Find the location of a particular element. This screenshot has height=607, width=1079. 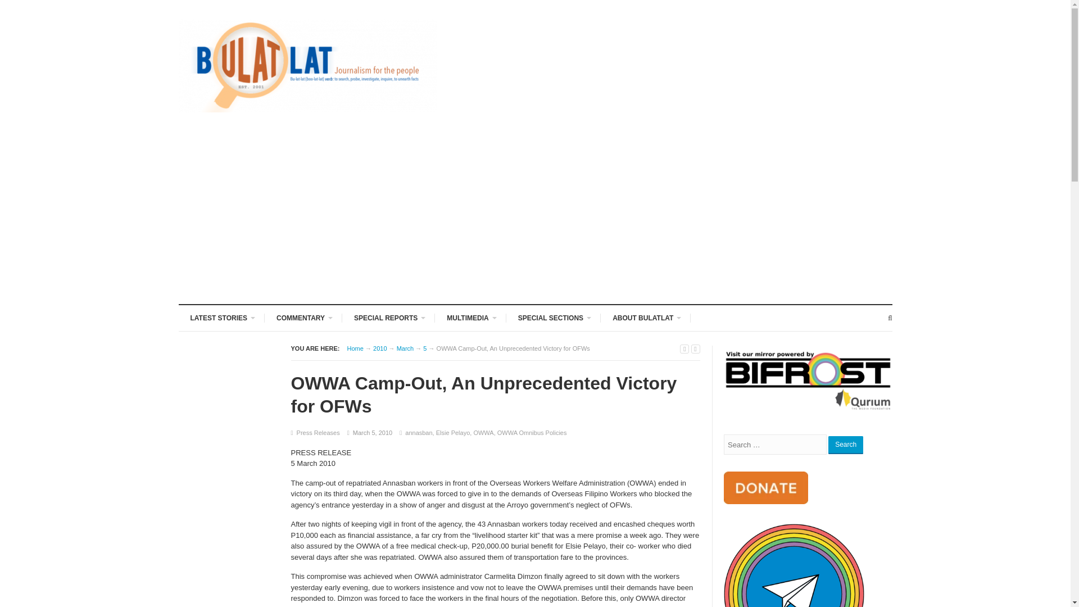

SPECIAL SECTIONS is located at coordinates (553, 317).